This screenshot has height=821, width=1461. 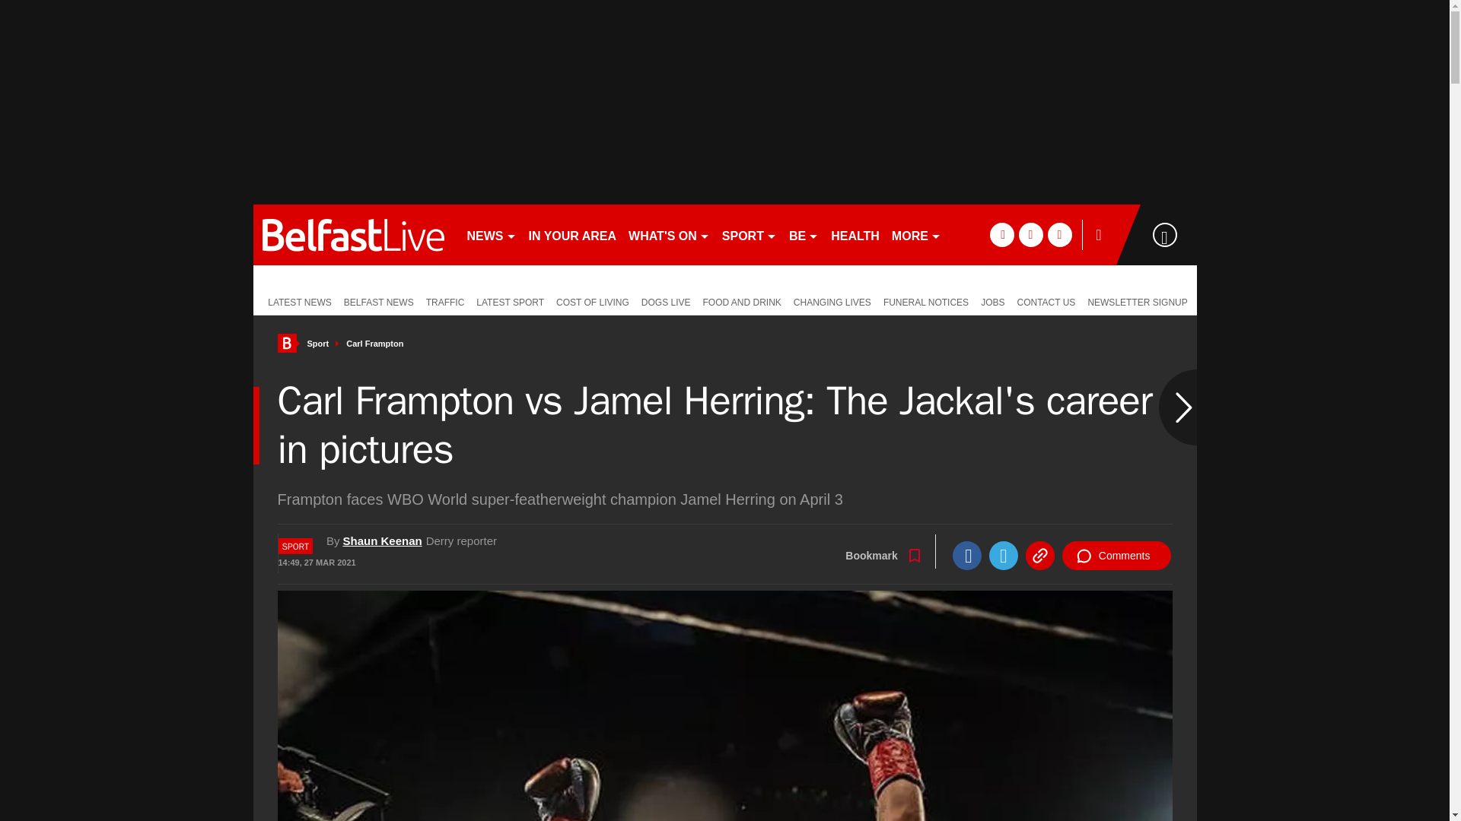 What do you see at coordinates (1001, 234) in the screenshot?
I see `facebook` at bounding box center [1001, 234].